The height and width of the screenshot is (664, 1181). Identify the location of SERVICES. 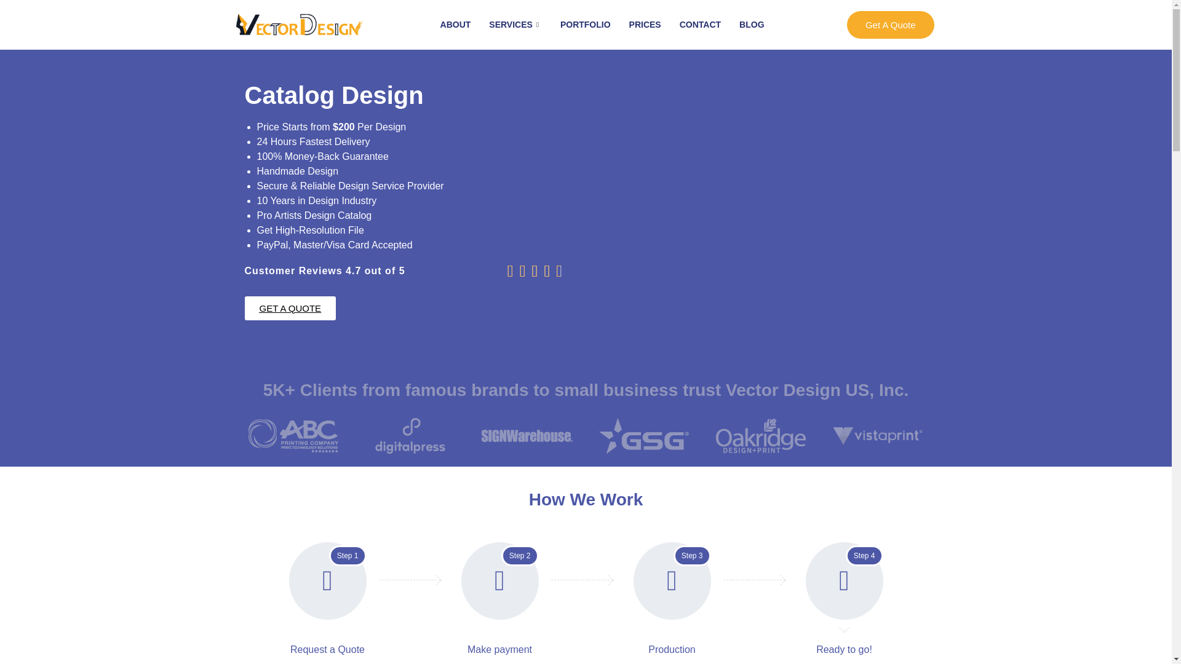
(515, 25).